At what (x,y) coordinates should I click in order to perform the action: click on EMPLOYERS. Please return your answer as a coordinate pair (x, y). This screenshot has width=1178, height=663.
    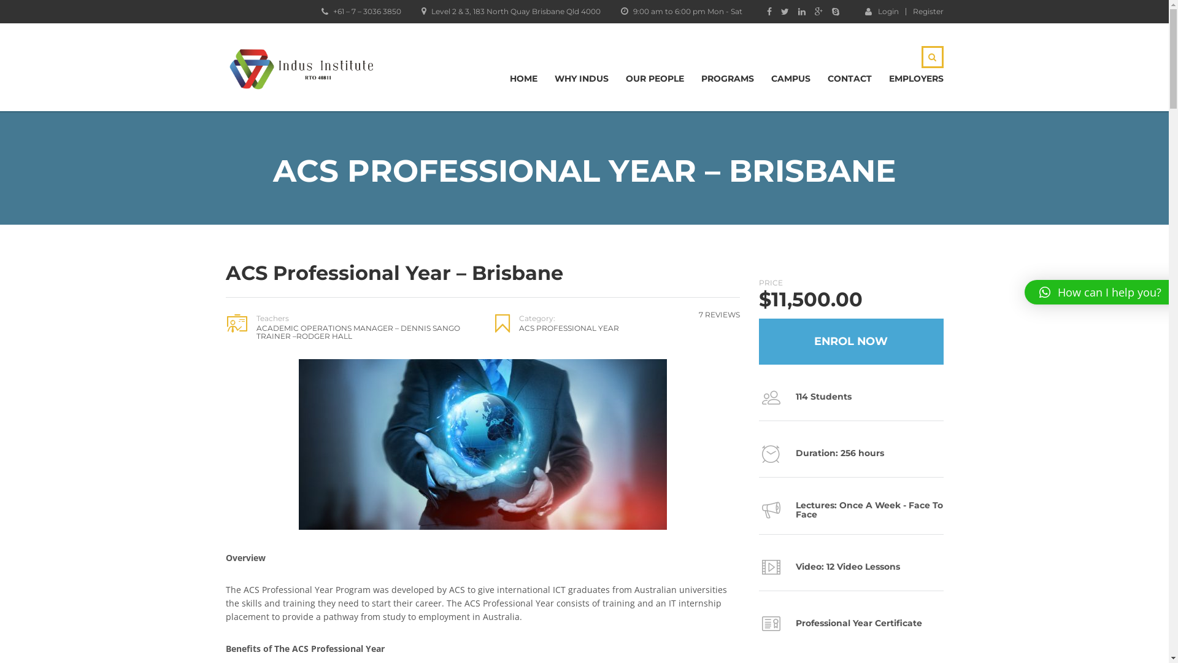
    Looking at the image, I should click on (915, 79).